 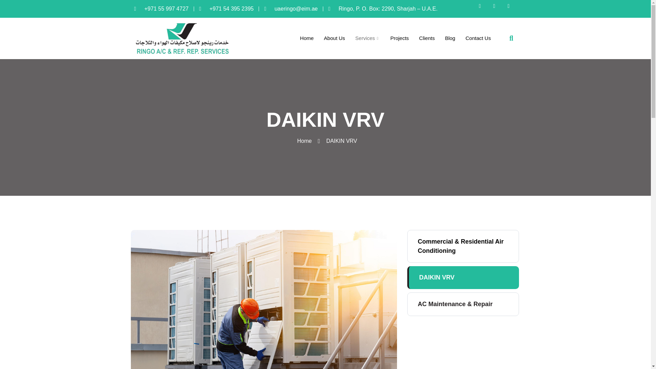 What do you see at coordinates (368, 38) in the screenshot?
I see `Services` at bounding box center [368, 38].